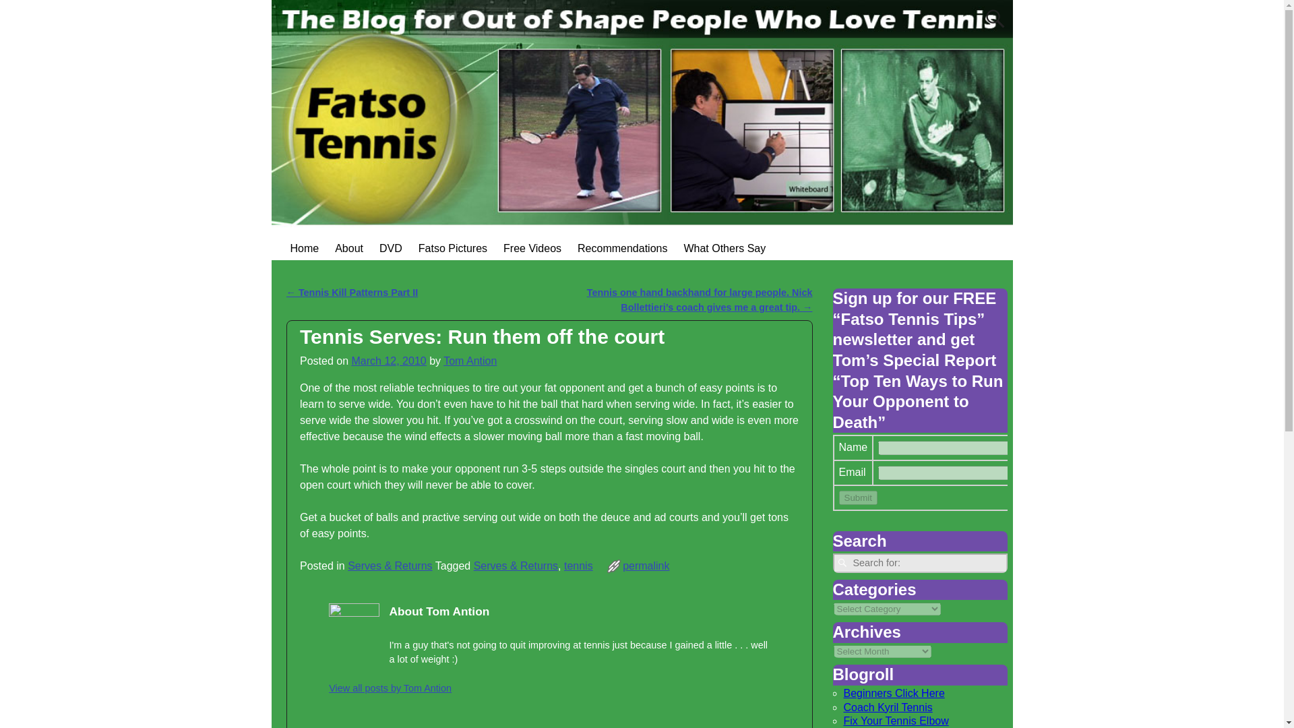 This screenshot has height=728, width=1294. Describe the element at coordinates (453, 248) in the screenshot. I see `Fatso Pictures` at that location.